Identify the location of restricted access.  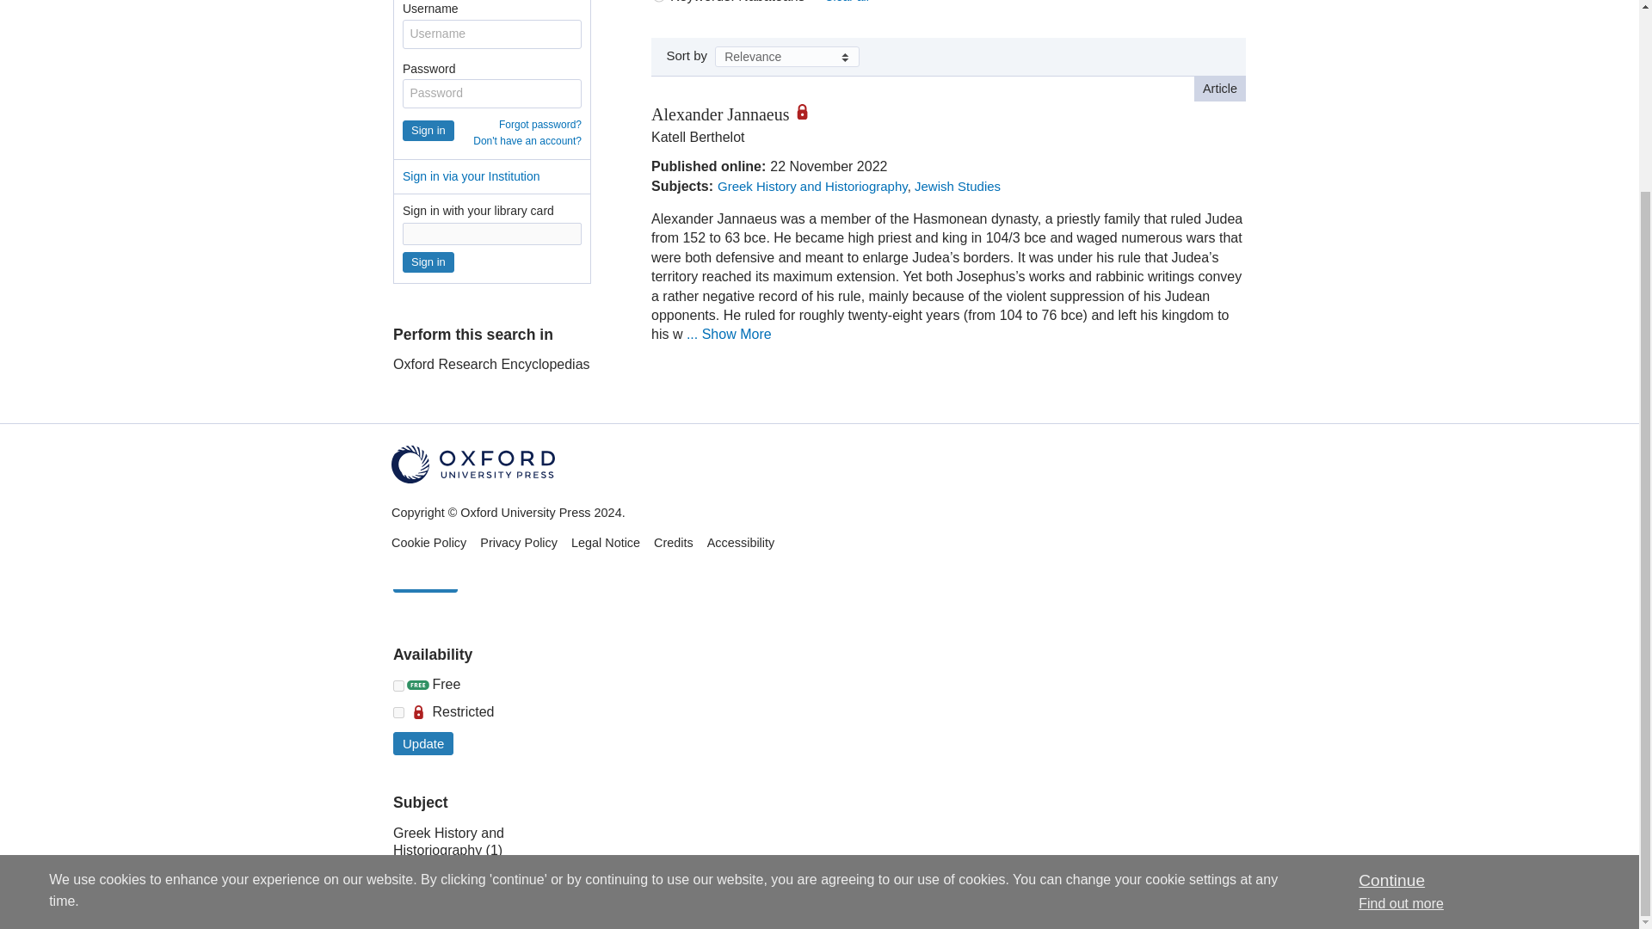
(807, 112).